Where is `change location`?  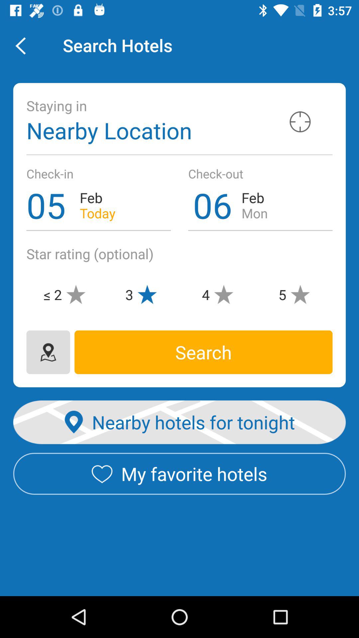
change location is located at coordinates (48, 352).